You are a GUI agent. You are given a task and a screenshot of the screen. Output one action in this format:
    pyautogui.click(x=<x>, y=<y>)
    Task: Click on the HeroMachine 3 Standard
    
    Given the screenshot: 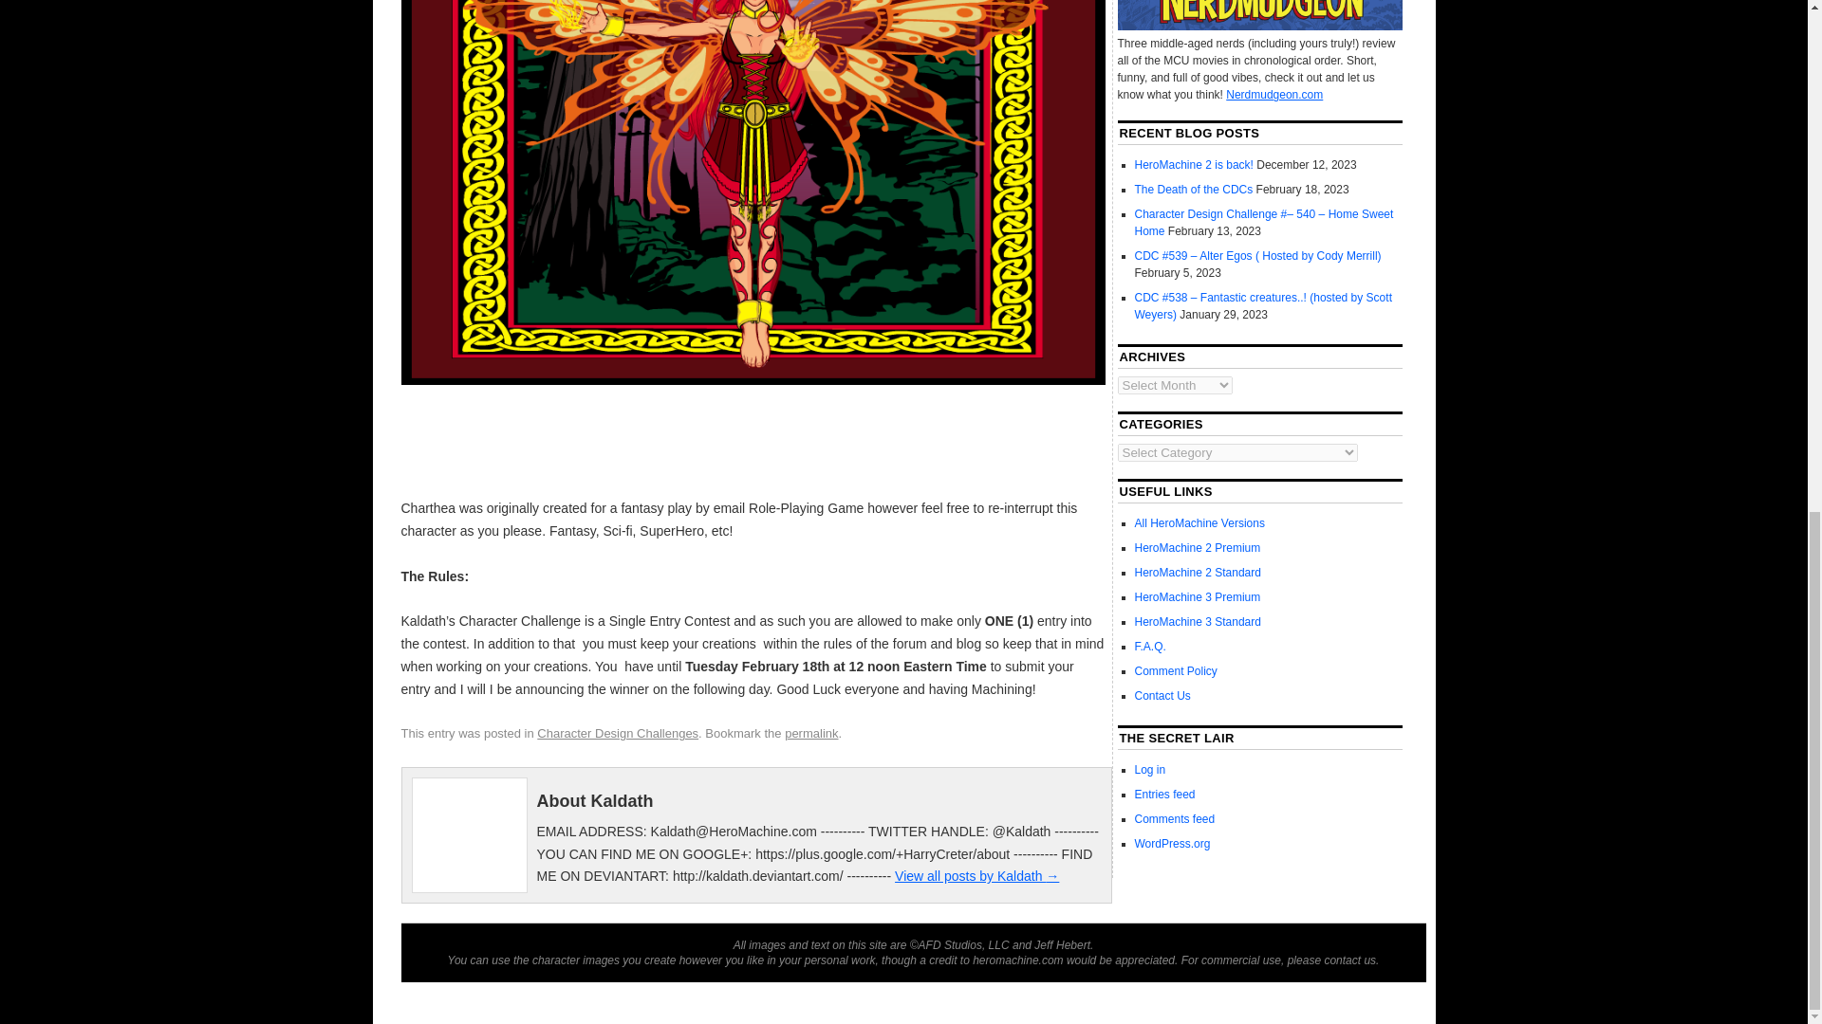 What is the action you would take?
    pyautogui.click(x=1198, y=622)
    